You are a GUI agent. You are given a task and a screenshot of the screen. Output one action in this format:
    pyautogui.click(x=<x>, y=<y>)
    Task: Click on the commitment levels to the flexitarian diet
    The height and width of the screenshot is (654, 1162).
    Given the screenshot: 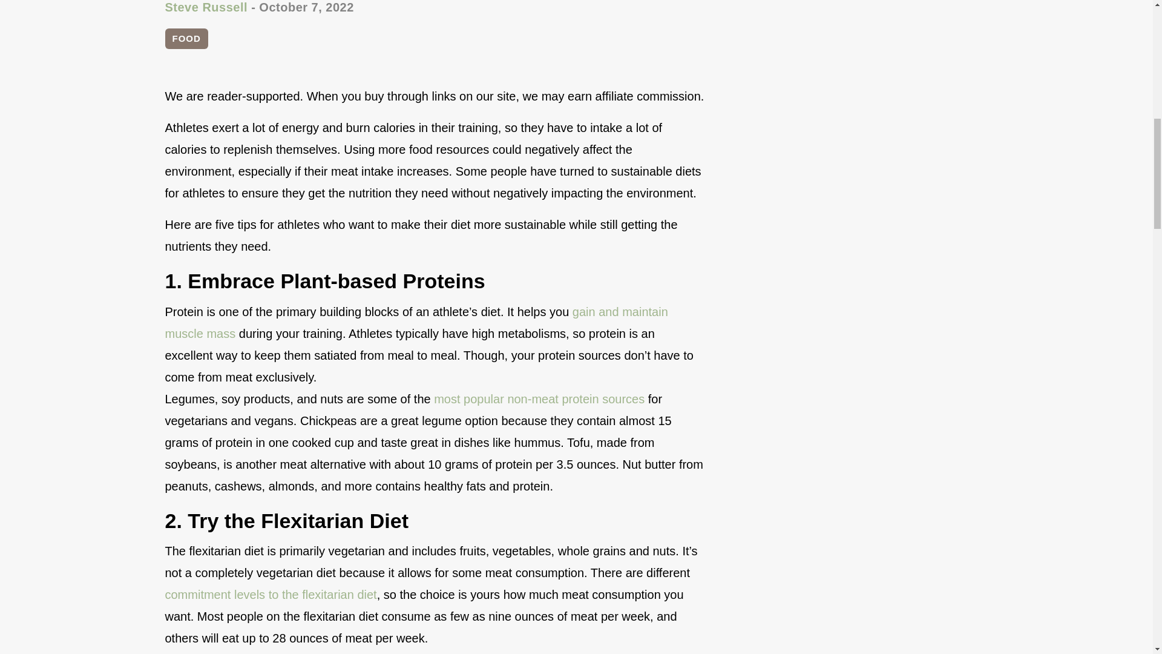 What is the action you would take?
    pyautogui.click(x=271, y=594)
    